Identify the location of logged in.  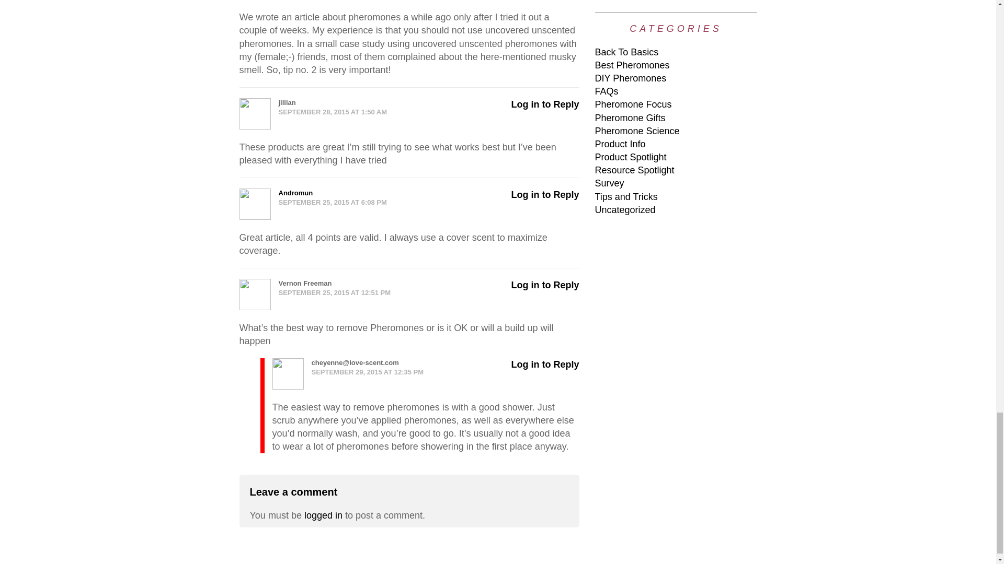
(323, 515).